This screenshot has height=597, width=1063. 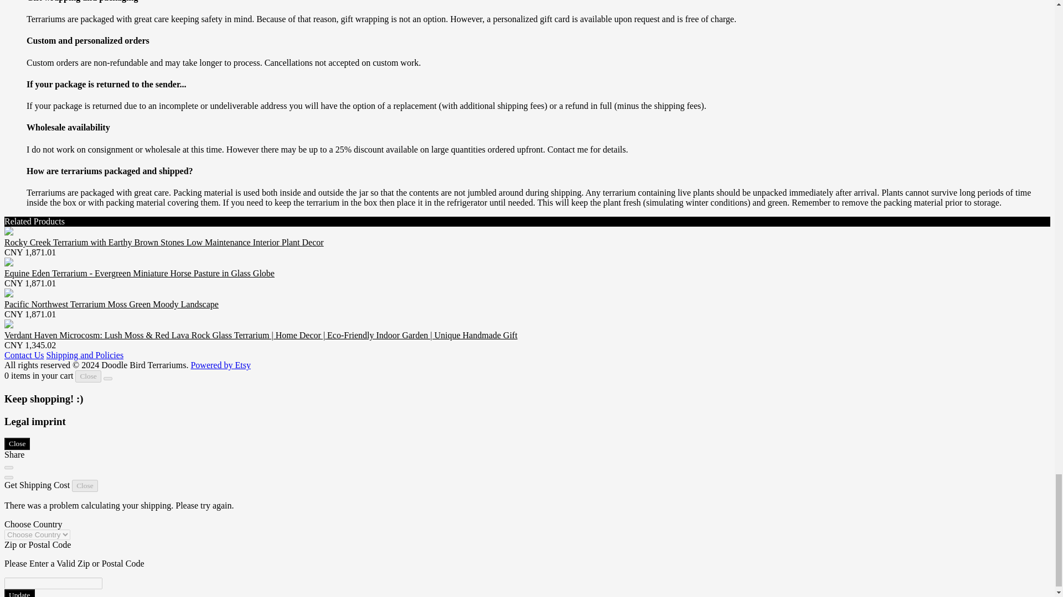 What do you see at coordinates (24, 355) in the screenshot?
I see `Contact Us` at bounding box center [24, 355].